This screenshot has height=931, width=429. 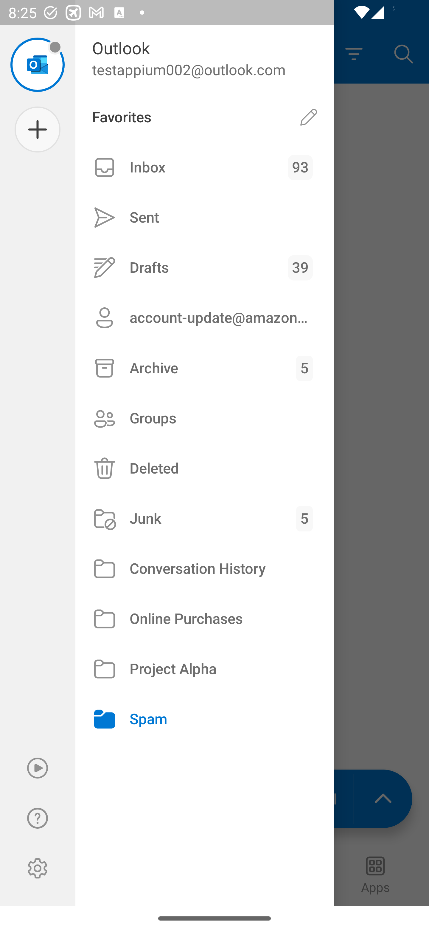 I want to click on Archive Archive, 2 of 9, level 1, 5 unread emails, so click(x=204, y=368).